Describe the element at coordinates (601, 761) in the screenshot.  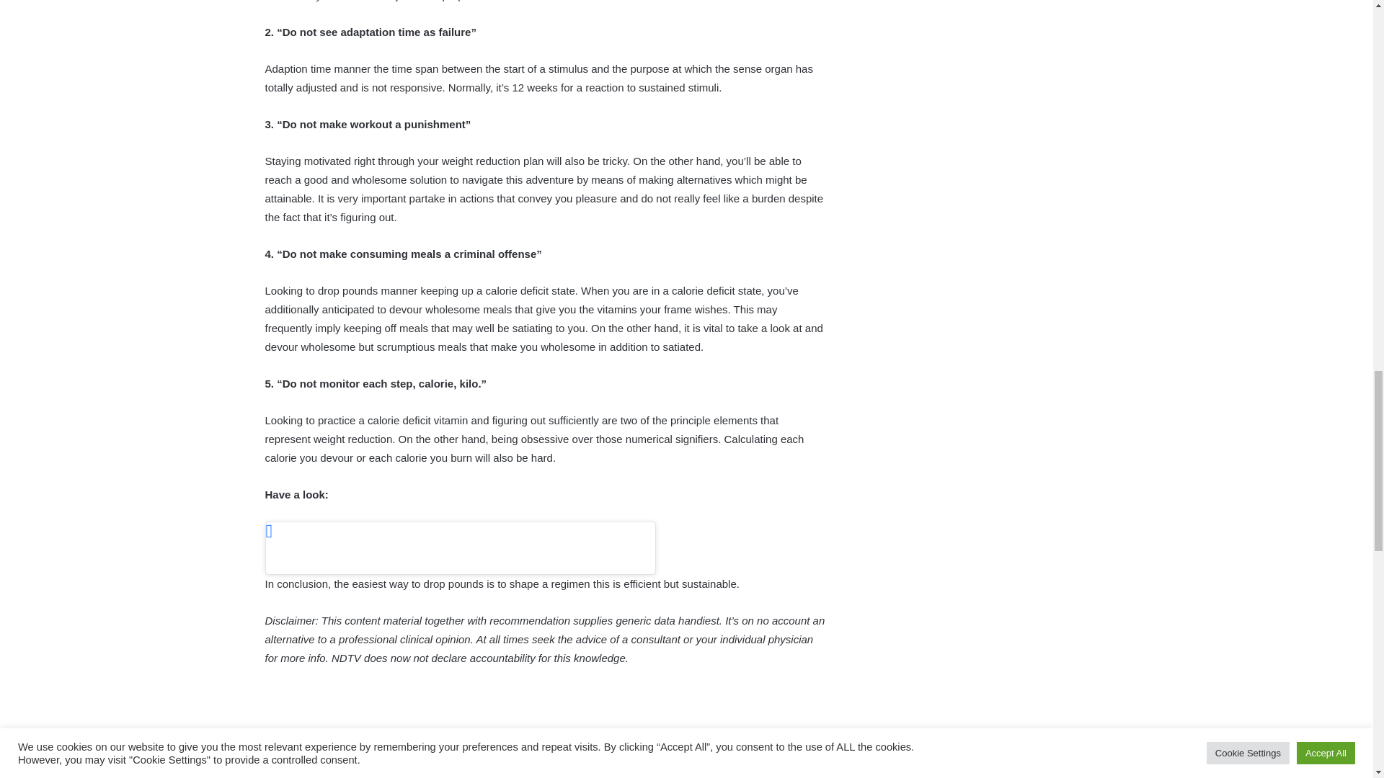
I see `mind` at that location.